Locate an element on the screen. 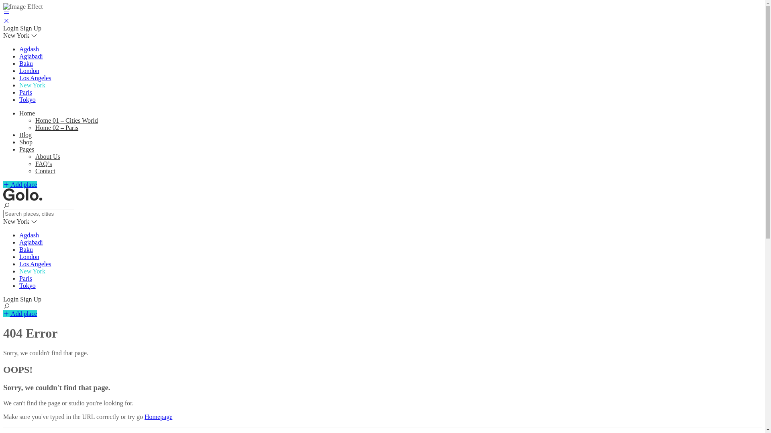 Image resolution: width=771 pixels, height=433 pixels. Tokyo is located at coordinates (27, 285).